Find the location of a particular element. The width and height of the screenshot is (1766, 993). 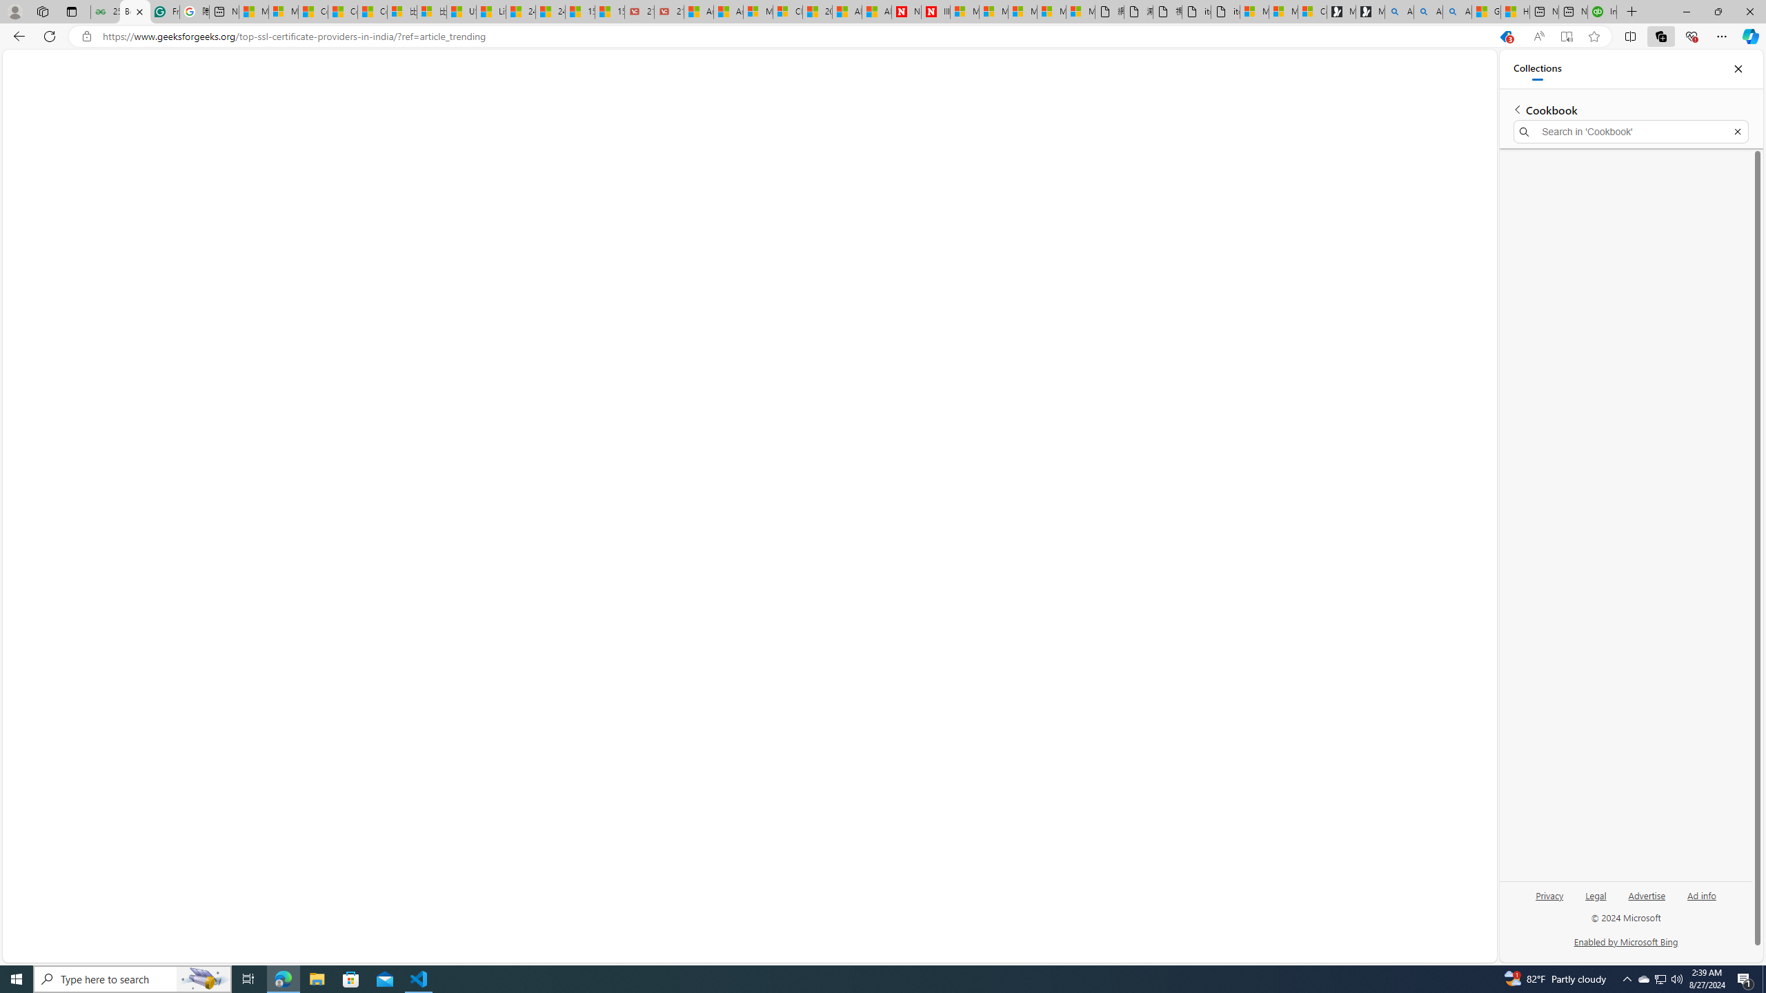

Tips & Tricks is located at coordinates (194, 96).